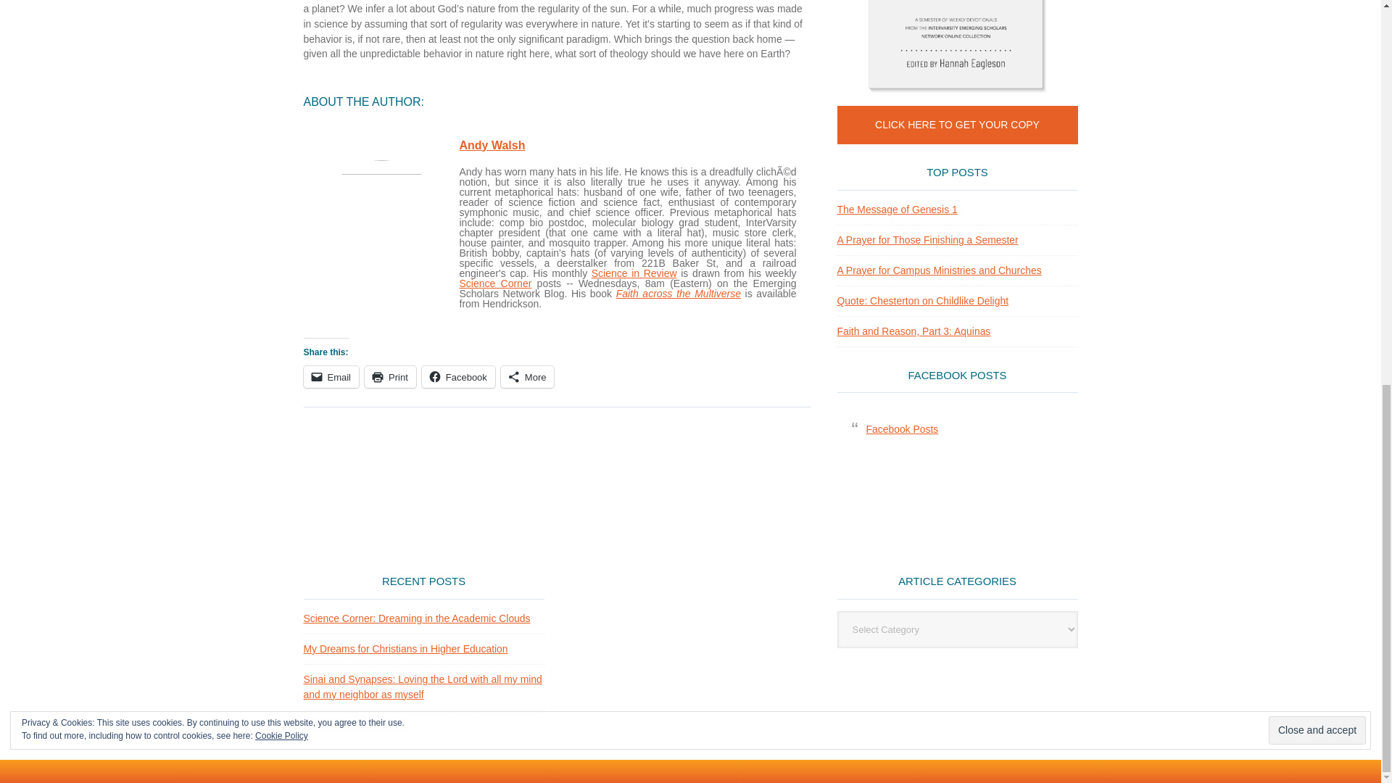  Describe the element at coordinates (390, 377) in the screenshot. I see `Click to print` at that location.